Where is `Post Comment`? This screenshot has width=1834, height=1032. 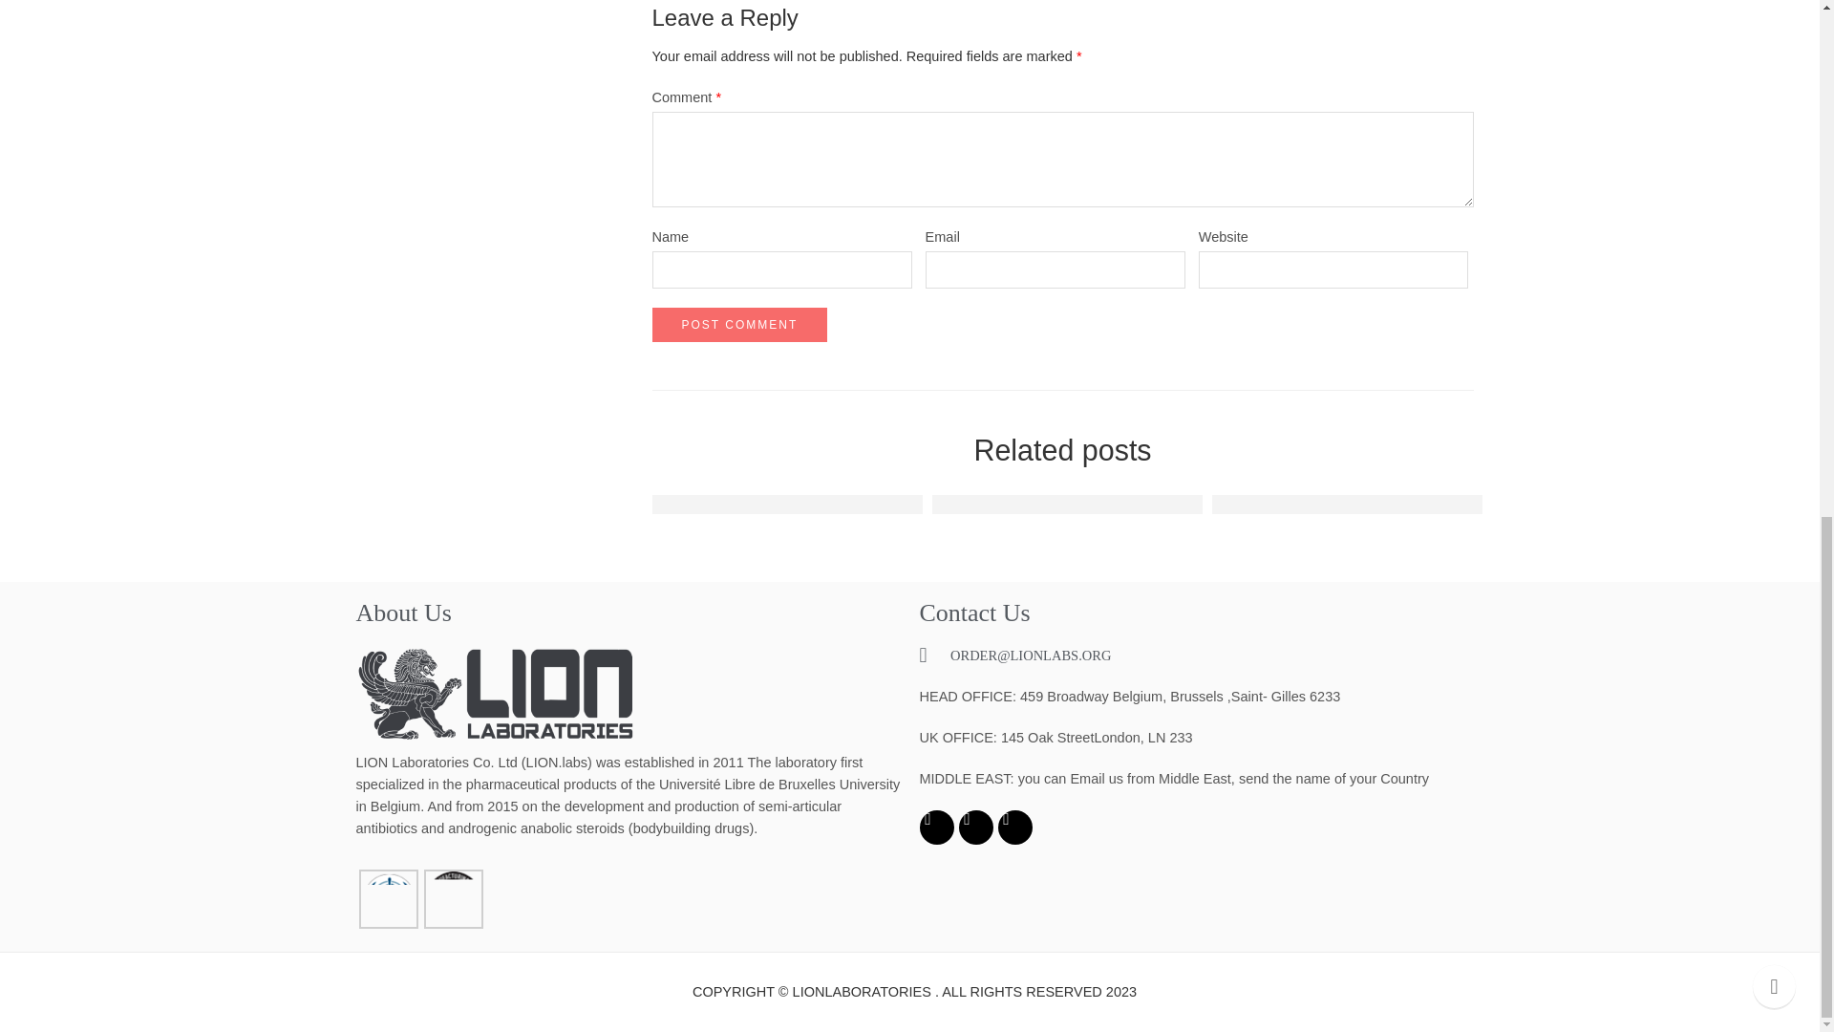 Post Comment is located at coordinates (738, 324).